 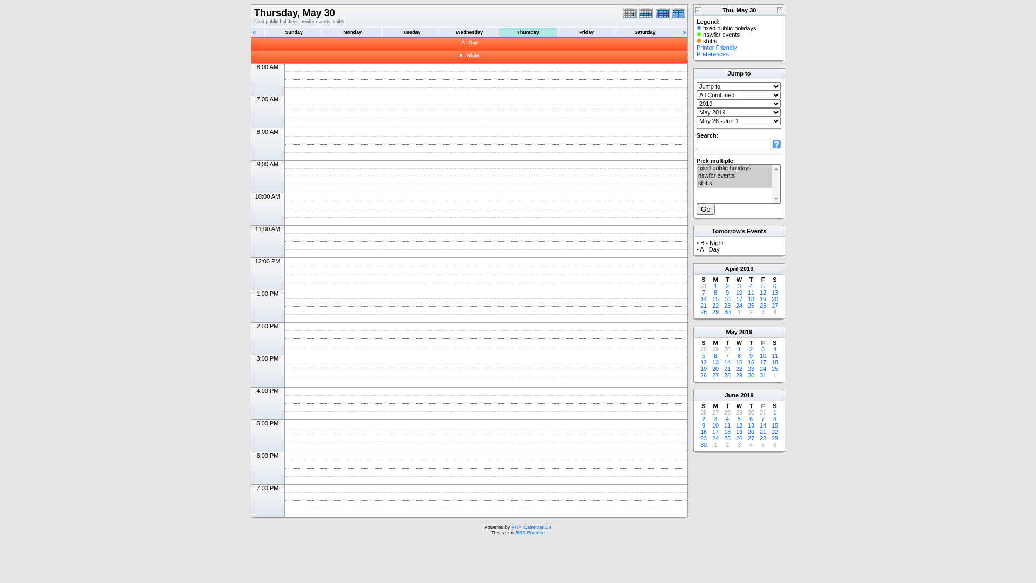 I want to click on 25, so click(x=751, y=306).